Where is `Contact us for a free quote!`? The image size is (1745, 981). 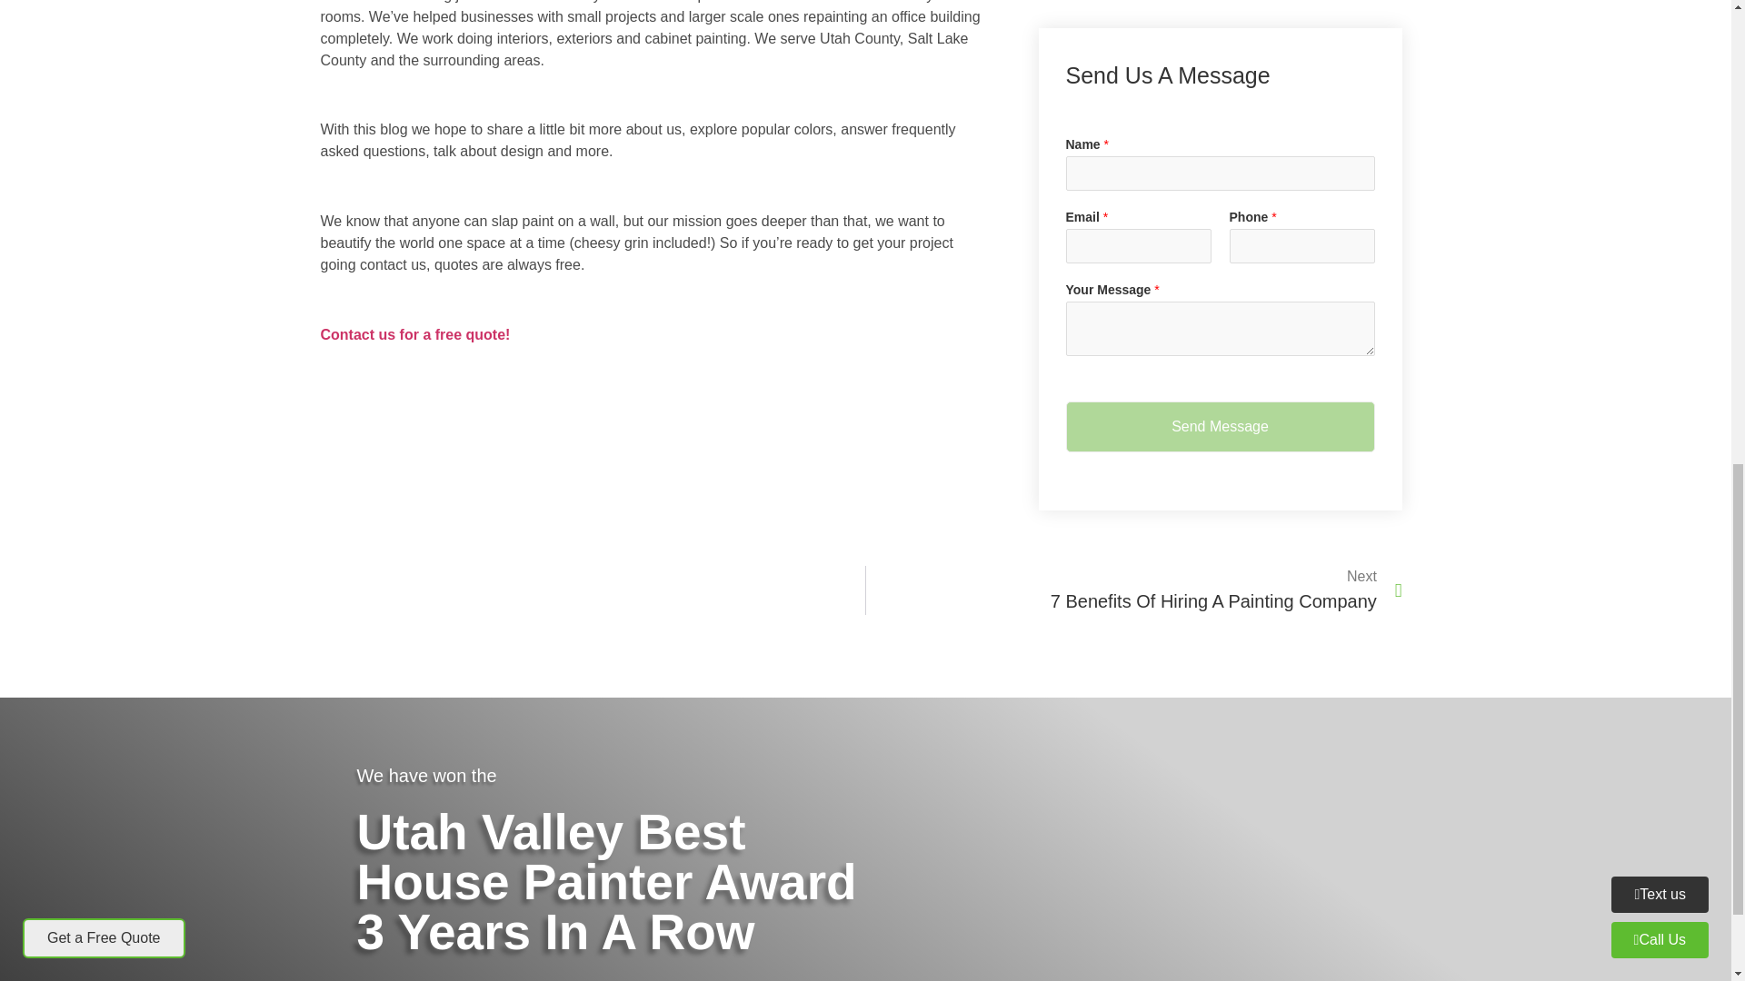 Contact us for a free quote! is located at coordinates (414, 334).